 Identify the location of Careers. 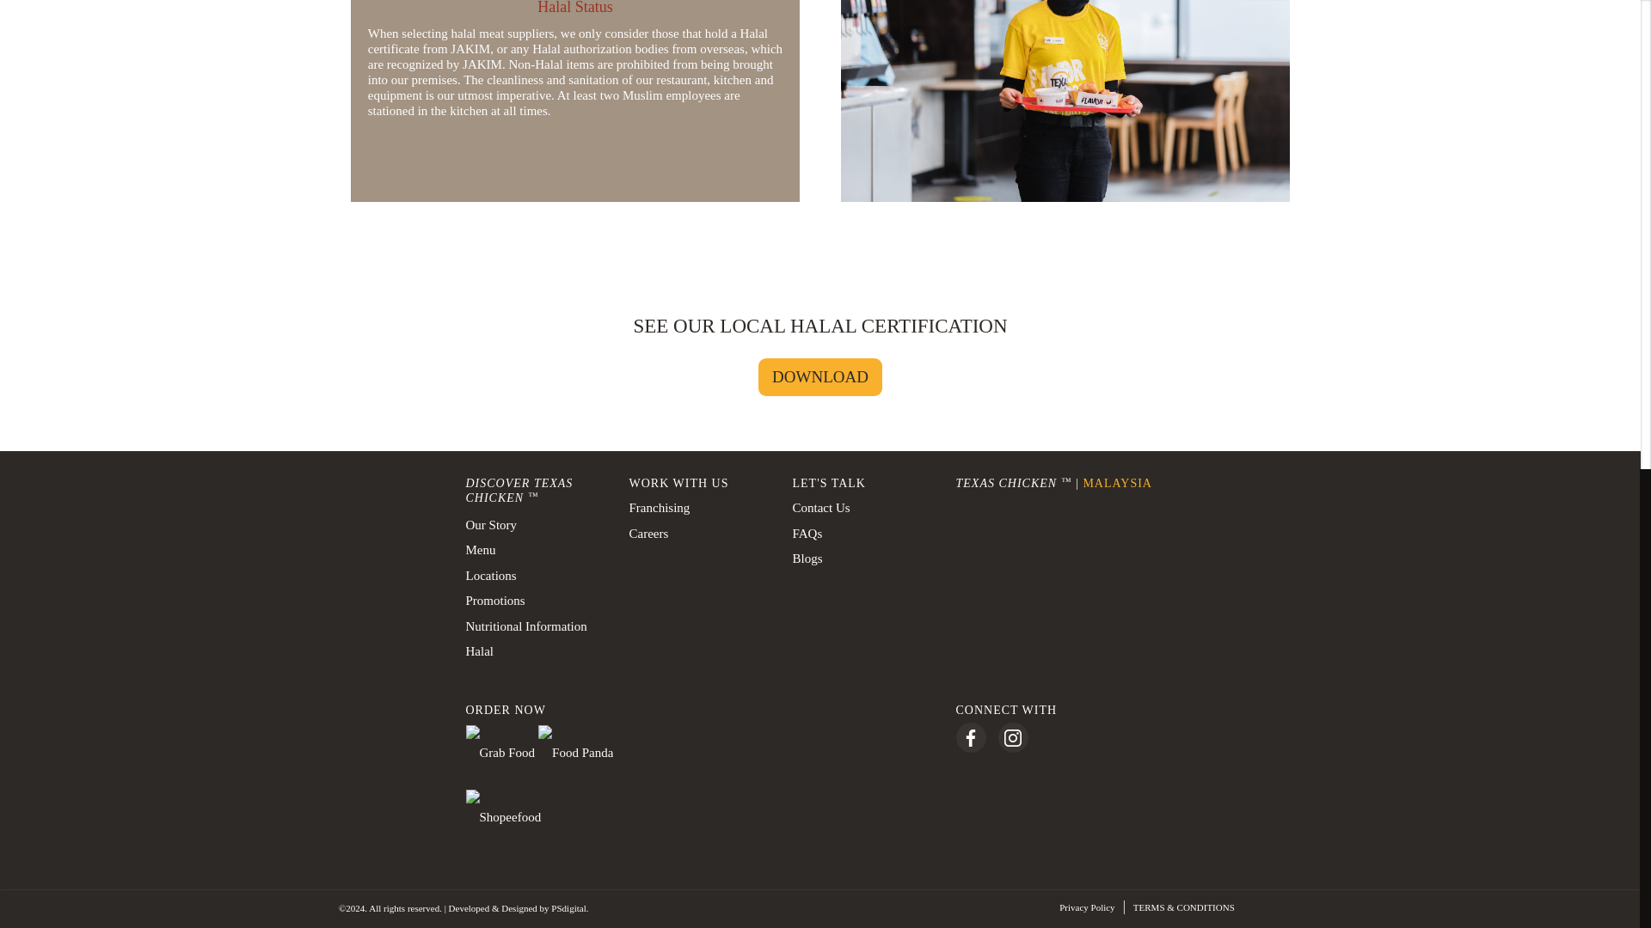
(698, 534).